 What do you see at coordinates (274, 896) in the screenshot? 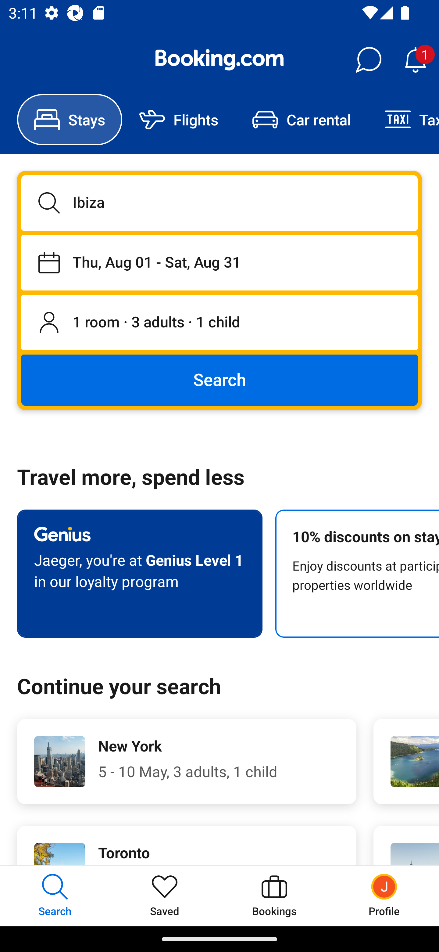
I see `Bookings` at bounding box center [274, 896].